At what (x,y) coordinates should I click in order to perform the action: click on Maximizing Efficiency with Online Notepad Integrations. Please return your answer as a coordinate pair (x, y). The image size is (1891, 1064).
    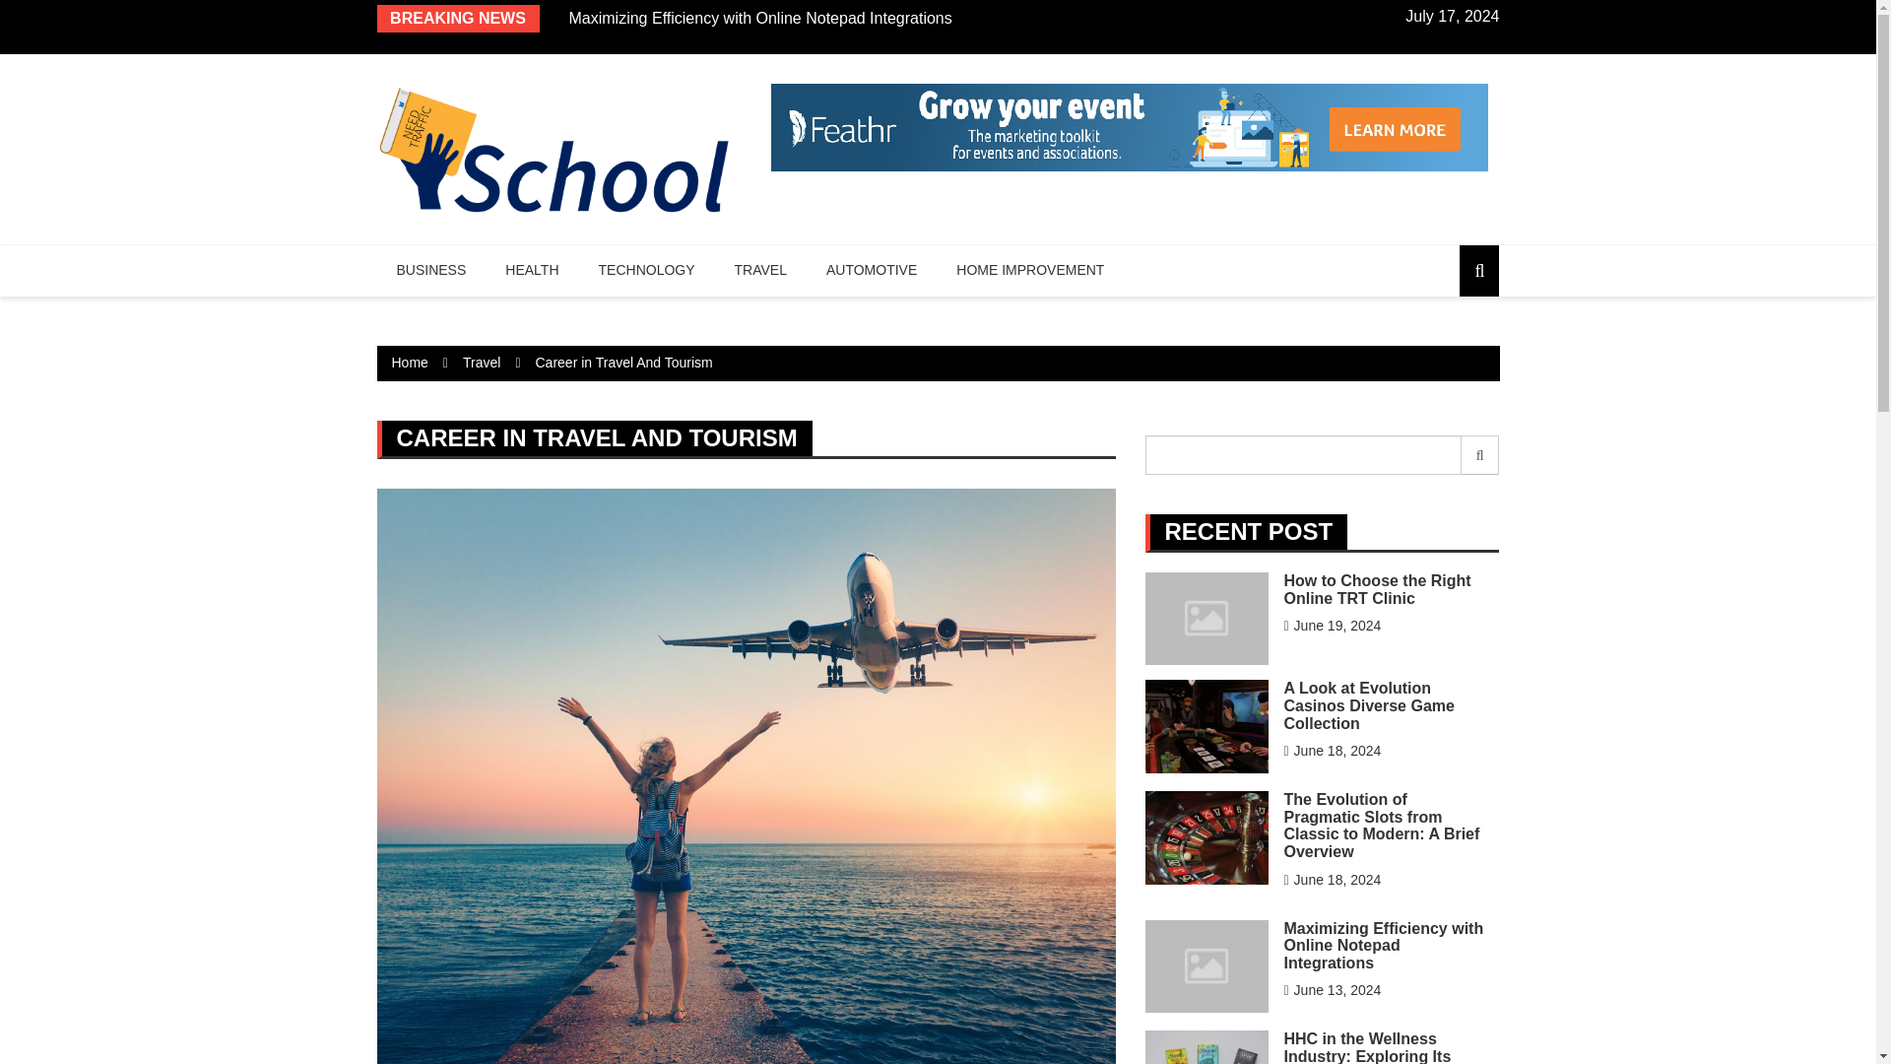
    Looking at the image, I should click on (760, 18).